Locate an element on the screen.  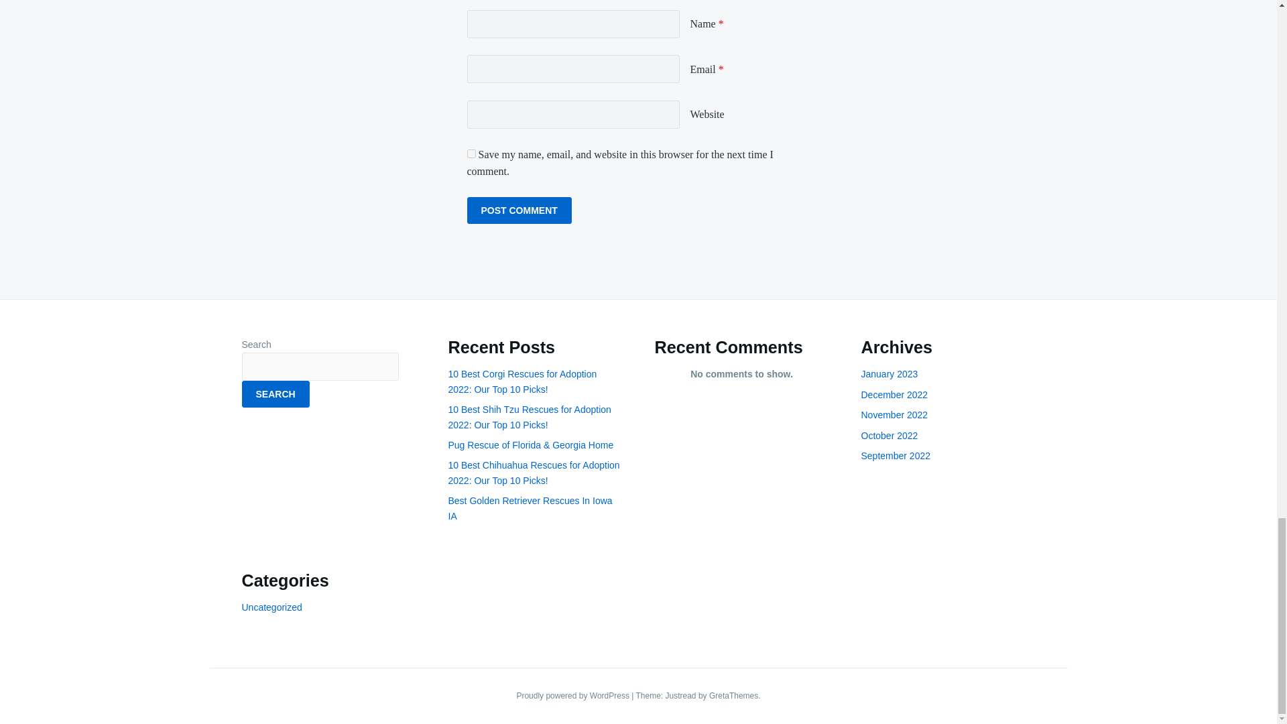
10 Best Corgi Rescues for Adoption 2022: Our Top 10 Picks! is located at coordinates (522, 381).